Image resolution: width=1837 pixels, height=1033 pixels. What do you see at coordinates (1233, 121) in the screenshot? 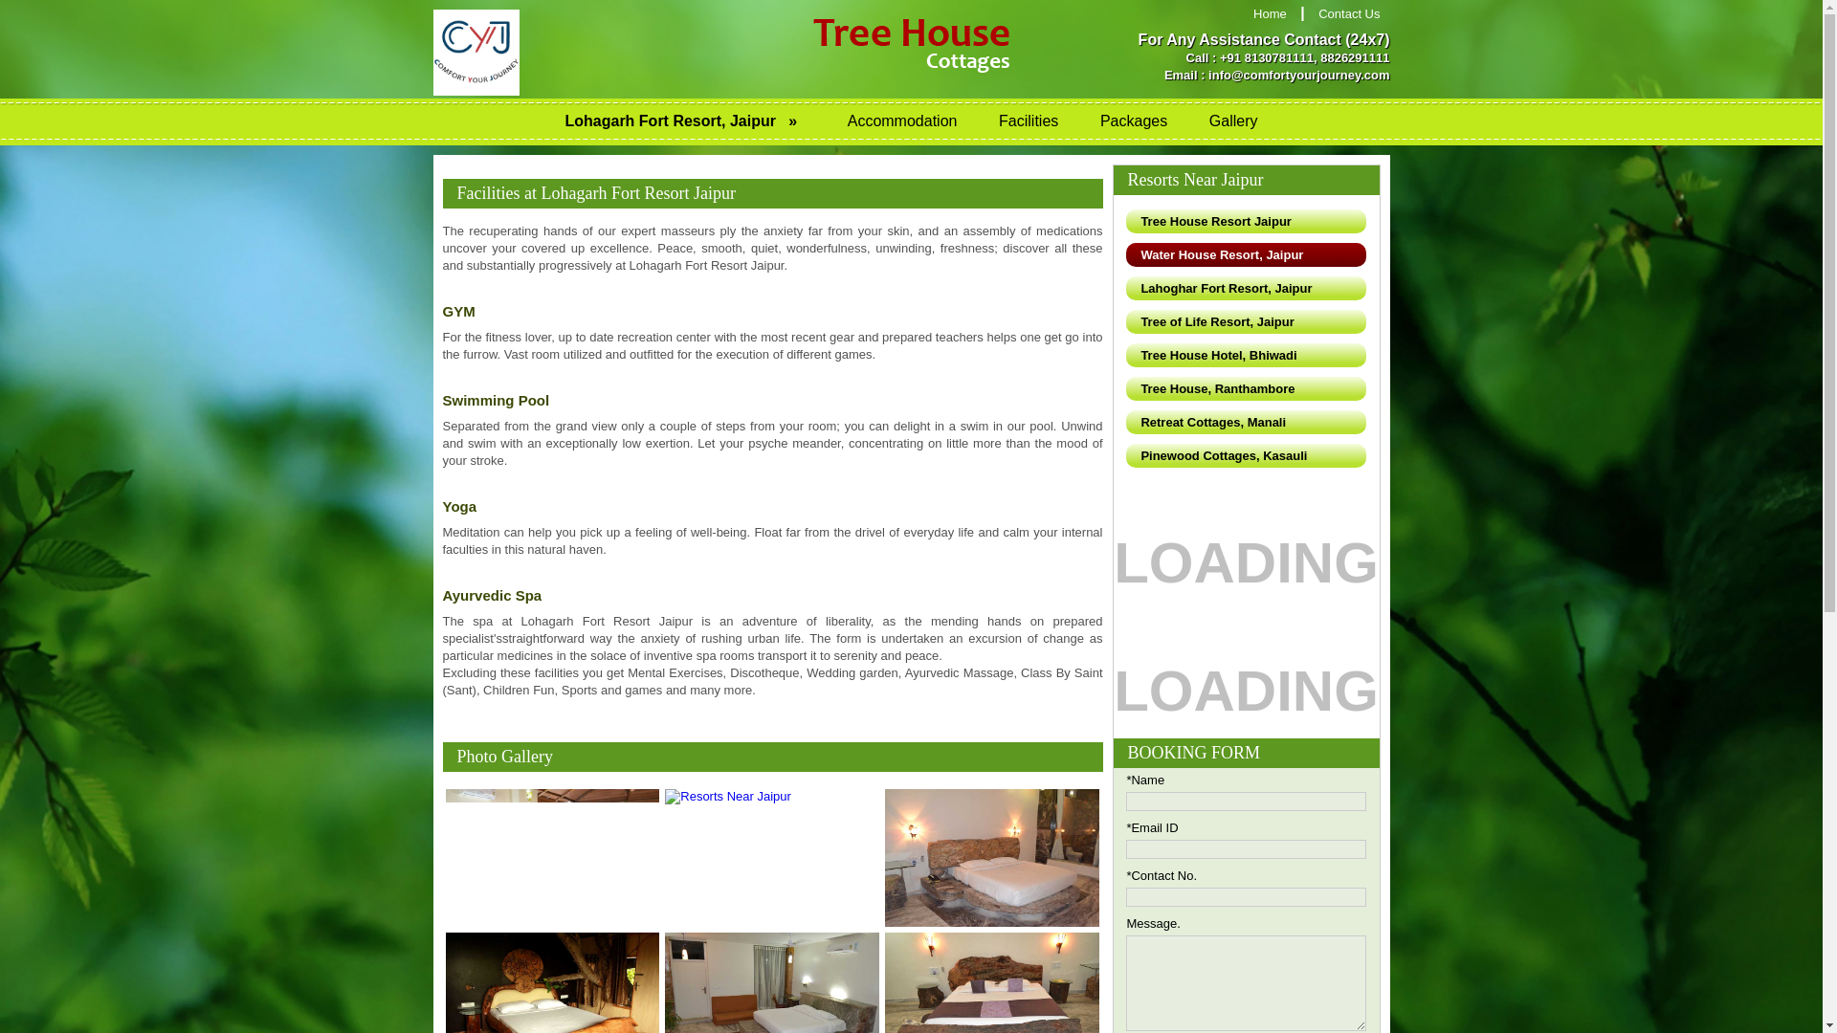
I see `Gallery` at bounding box center [1233, 121].